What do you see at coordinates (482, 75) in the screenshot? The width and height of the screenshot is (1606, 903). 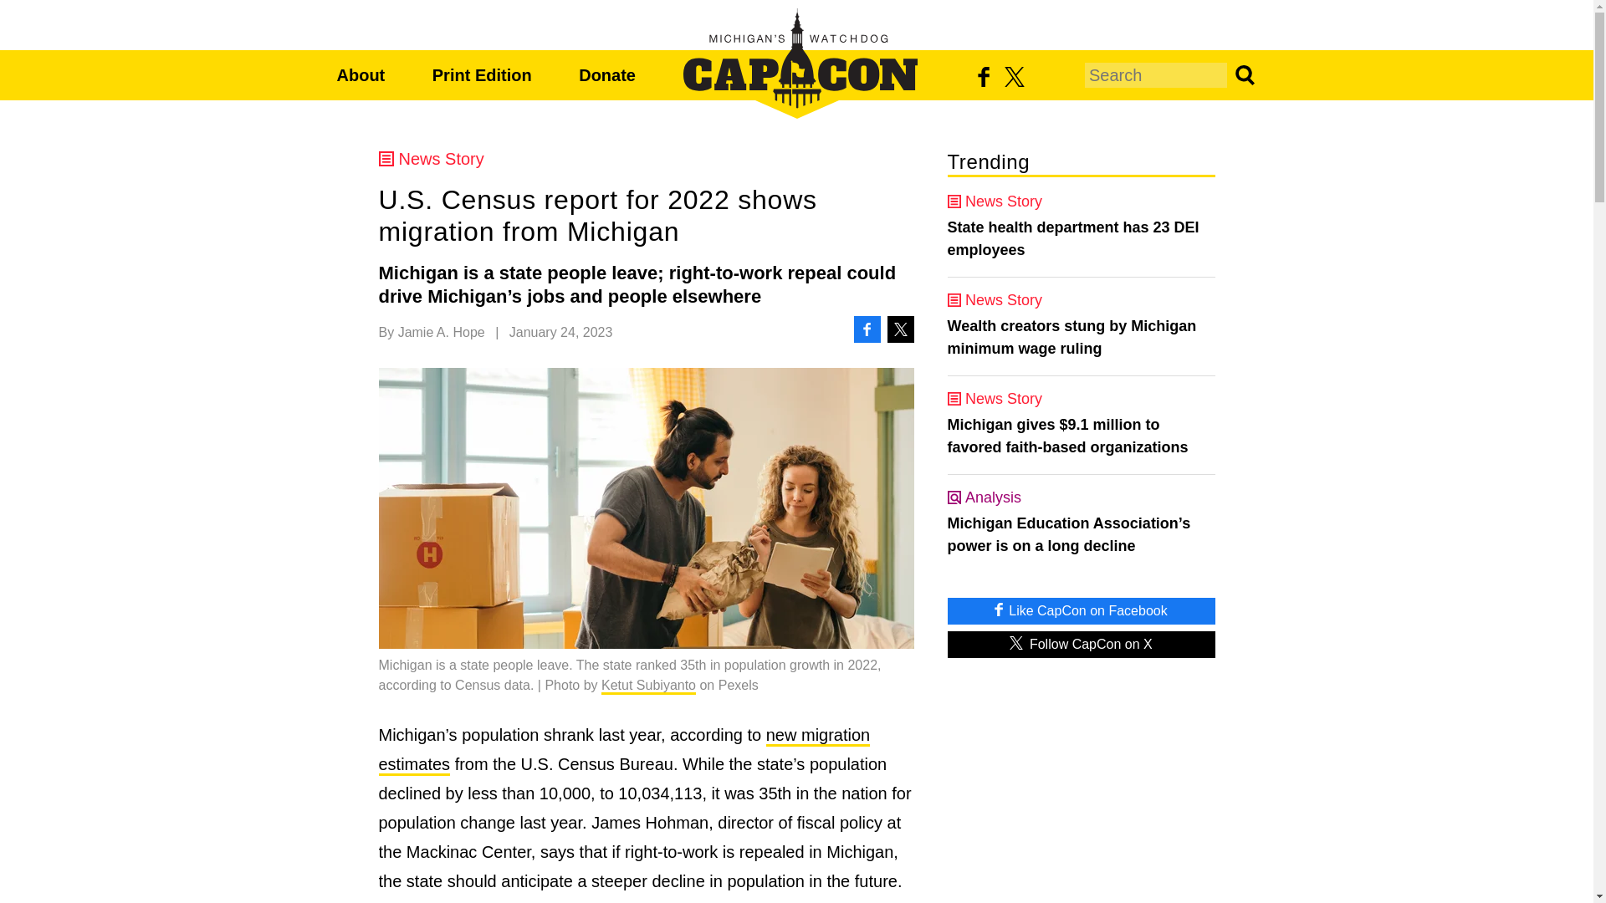 I see `Print Edition` at bounding box center [482, 75].